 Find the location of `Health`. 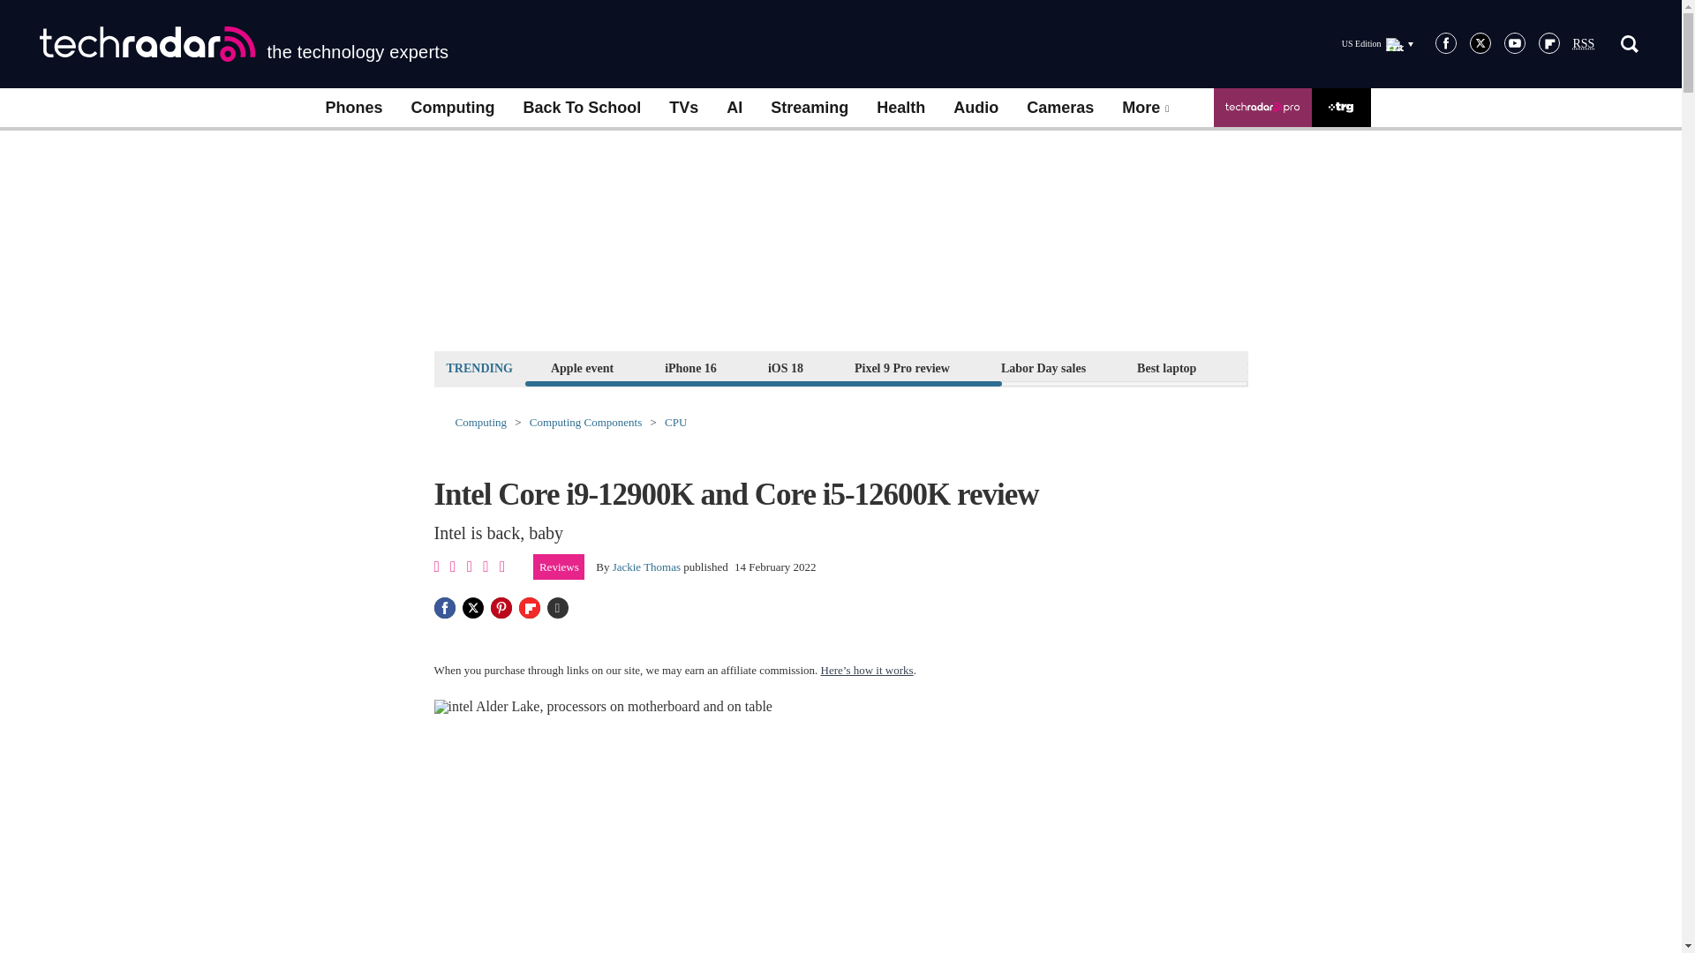

Health is located at coordinates (900, 108).